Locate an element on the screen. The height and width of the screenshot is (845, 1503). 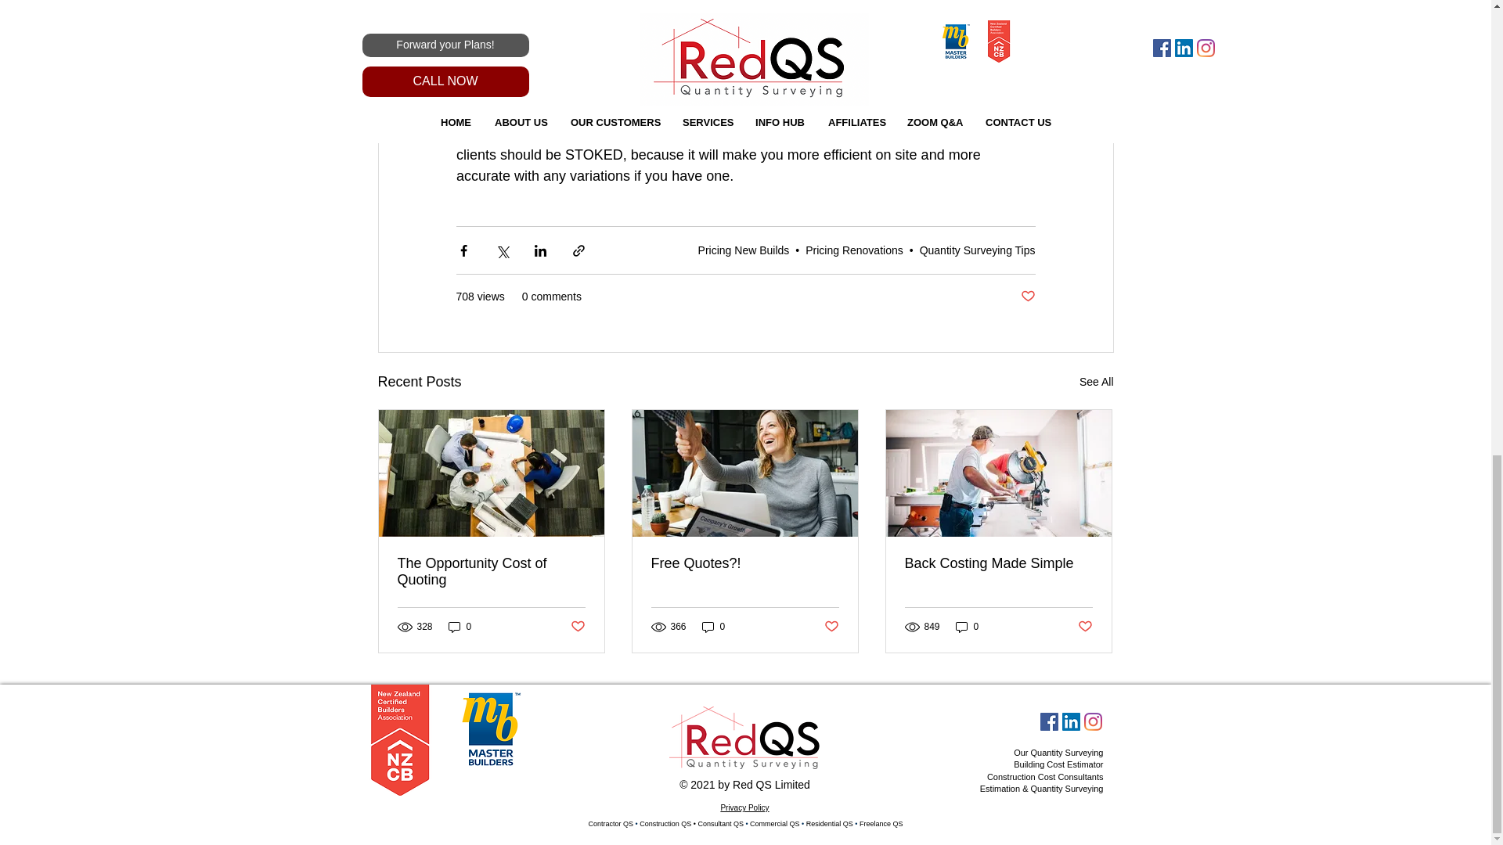
Pricing New Builds is located at coordinates (744, 250).